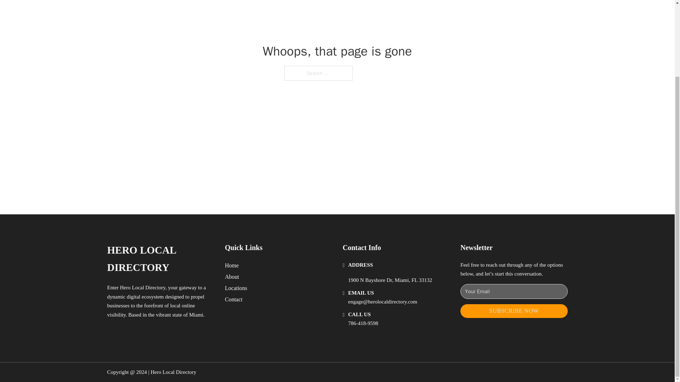  Describe the element at coordinates (232, 265) in the screenshot. I see `Home` at that location.